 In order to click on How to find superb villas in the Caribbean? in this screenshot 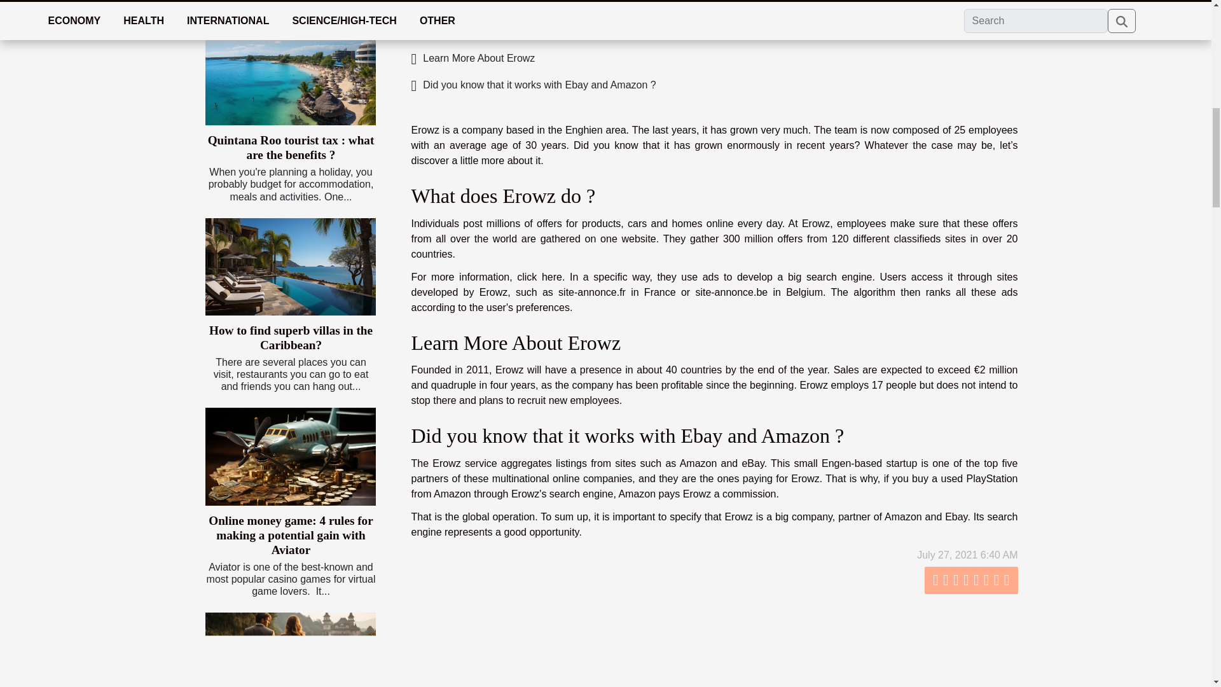, I will do `click(290, 337)`.